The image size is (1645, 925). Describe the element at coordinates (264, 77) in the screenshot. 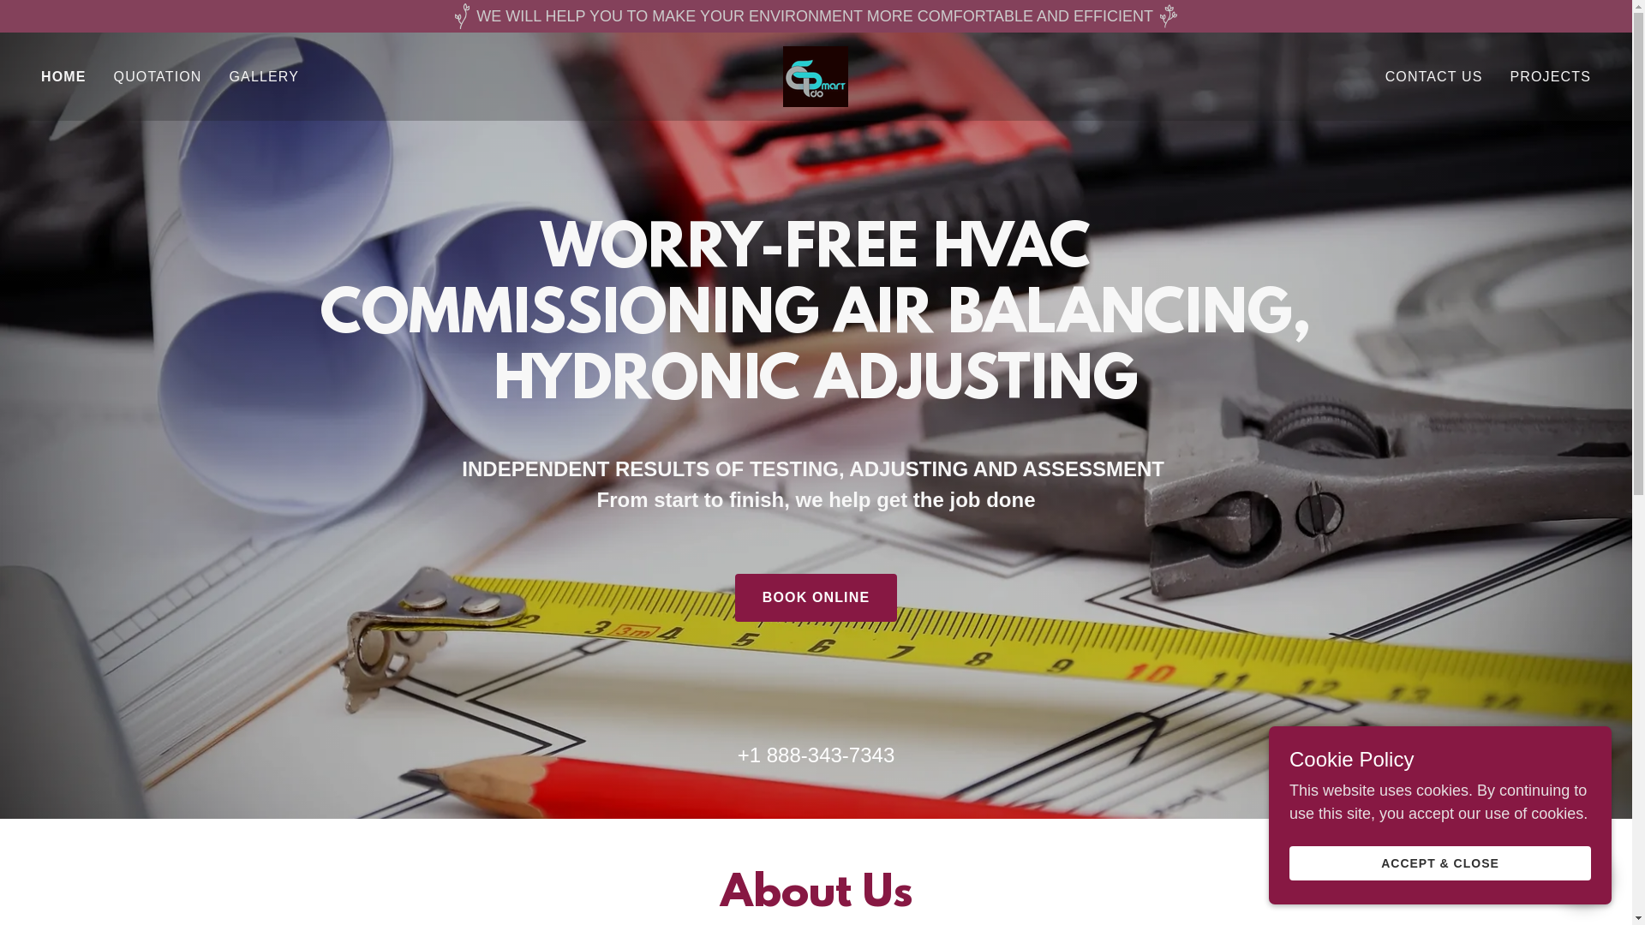

I see `GALLERY` at that location.